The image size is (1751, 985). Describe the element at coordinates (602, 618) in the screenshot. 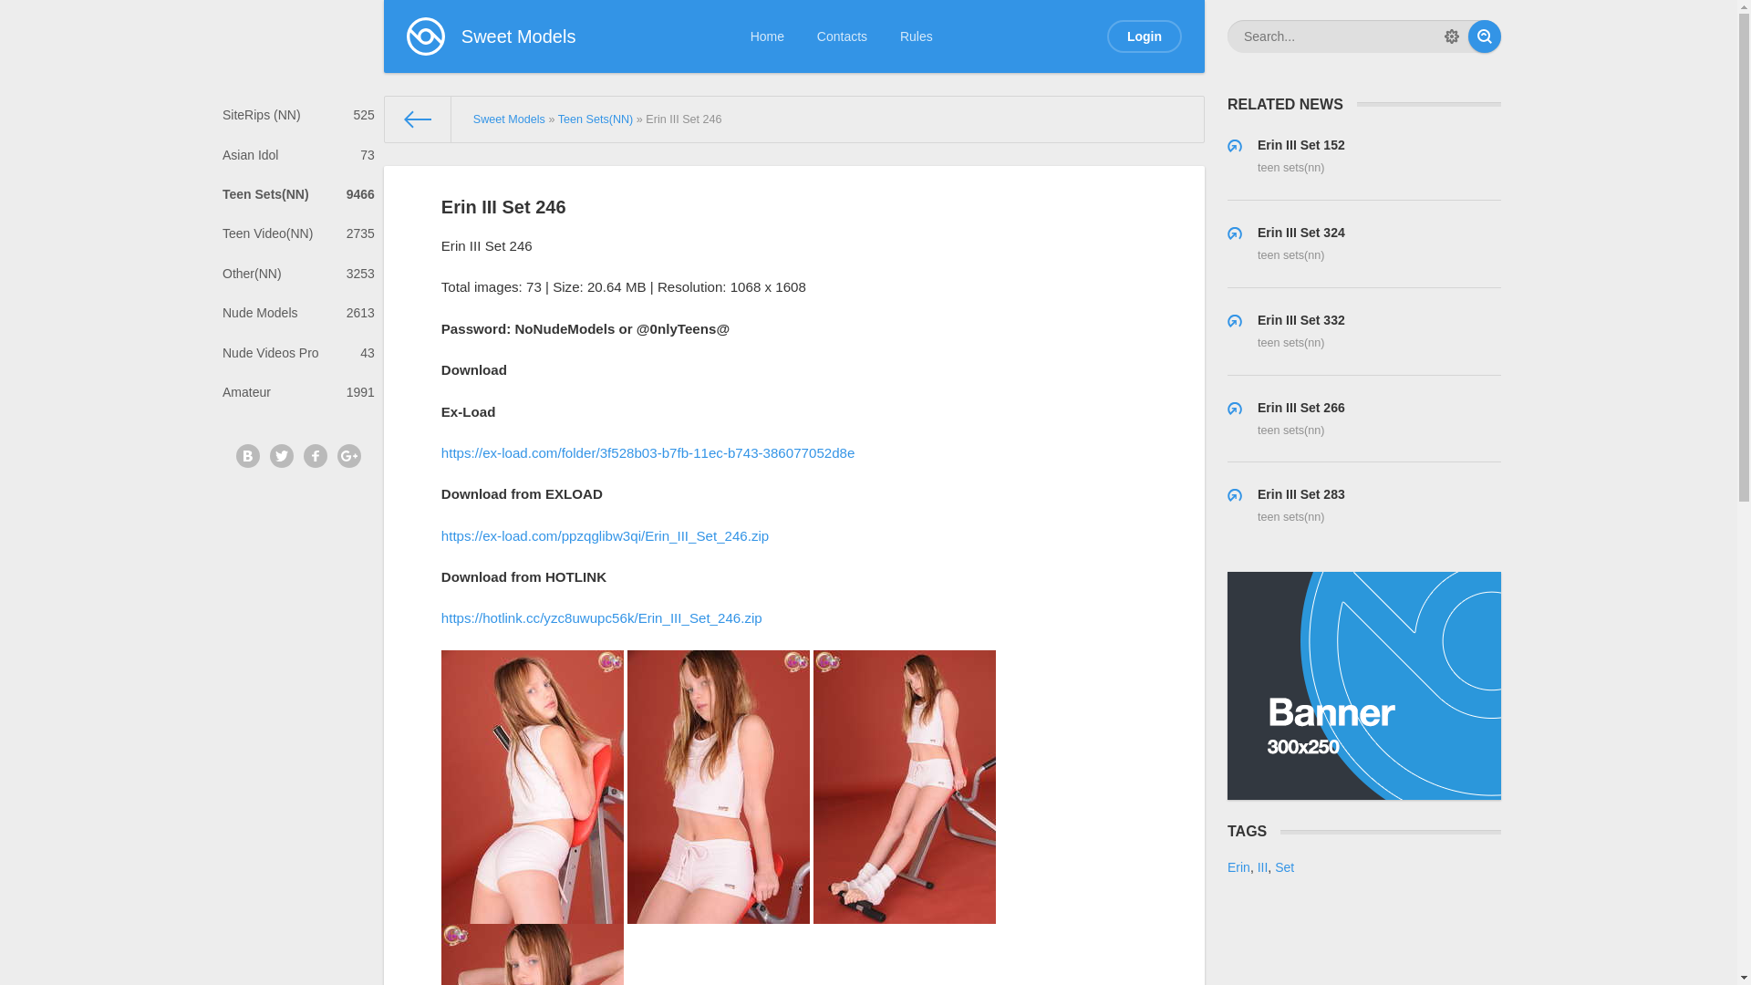

I see `https://hotlink.cc/yzc8uwupc56k/Erin_III_Set_246.zip` at that location.